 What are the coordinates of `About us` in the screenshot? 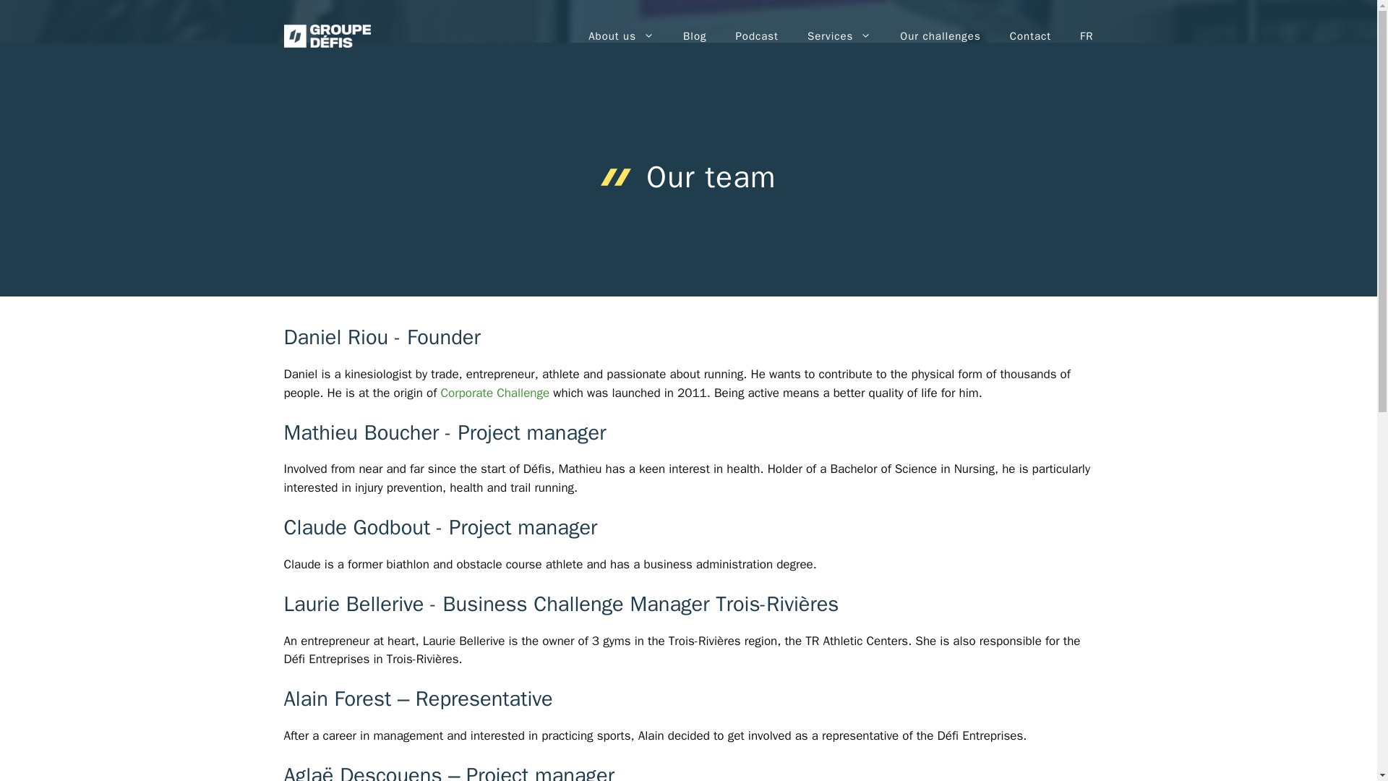 It's located at (622, 36).